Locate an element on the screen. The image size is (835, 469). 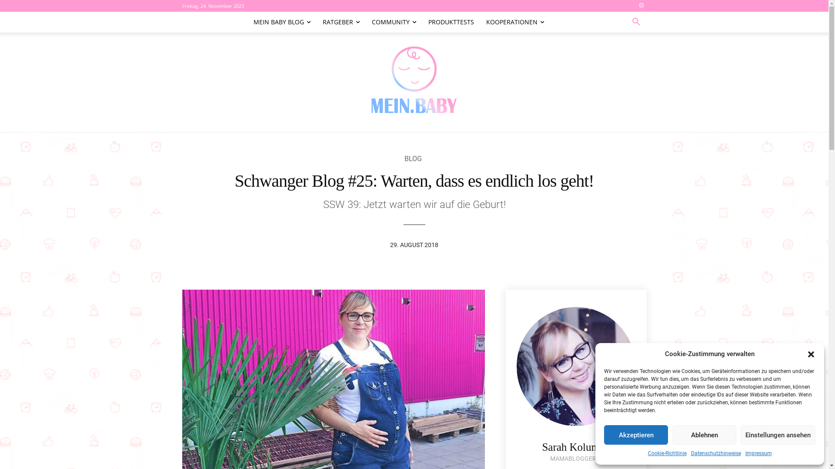
Logo is located at coordinates (414, 78).